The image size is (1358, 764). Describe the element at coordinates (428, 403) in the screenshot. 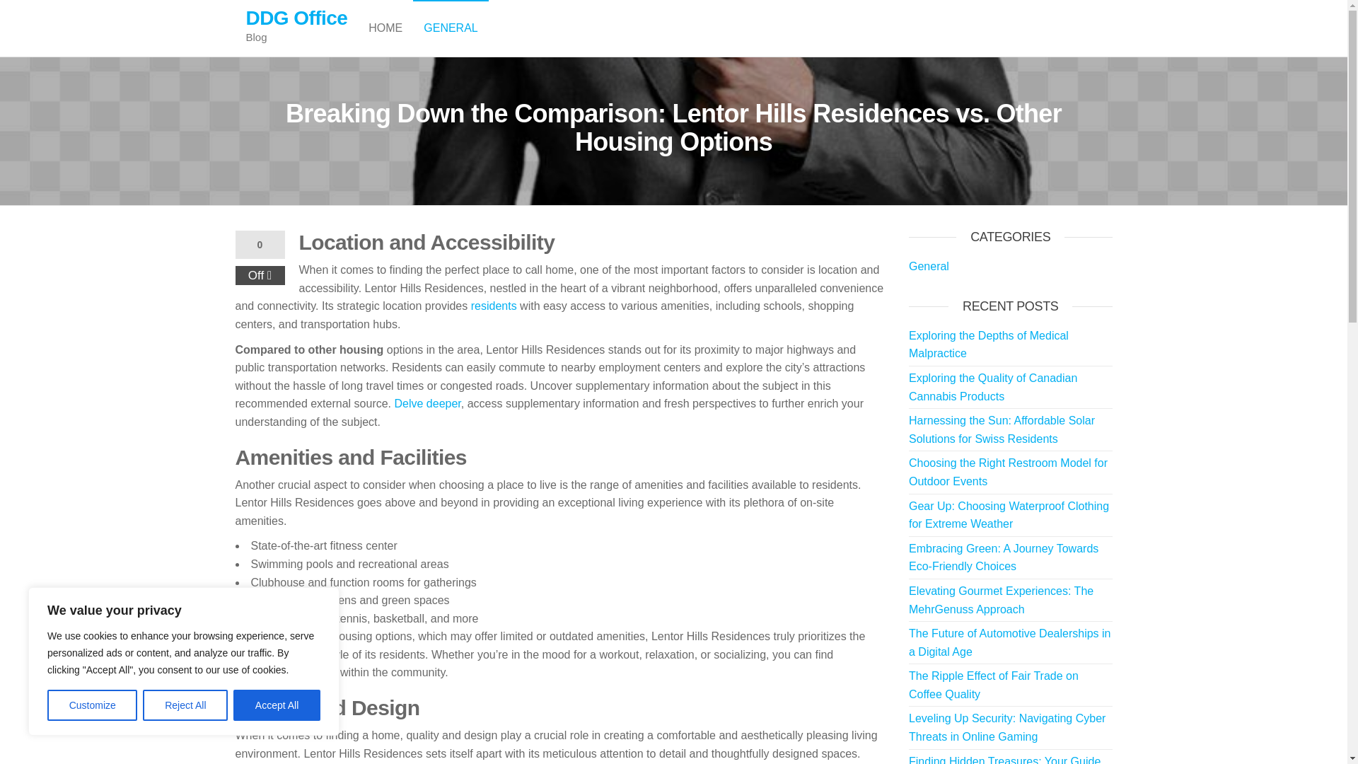

I see `Delve deeper` at that location.